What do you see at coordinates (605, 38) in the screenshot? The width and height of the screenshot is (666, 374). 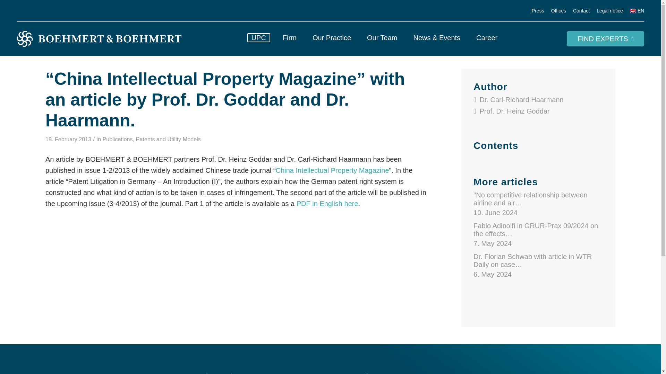 I see `FIND EXPERTS` at bounding box center [605, 38].